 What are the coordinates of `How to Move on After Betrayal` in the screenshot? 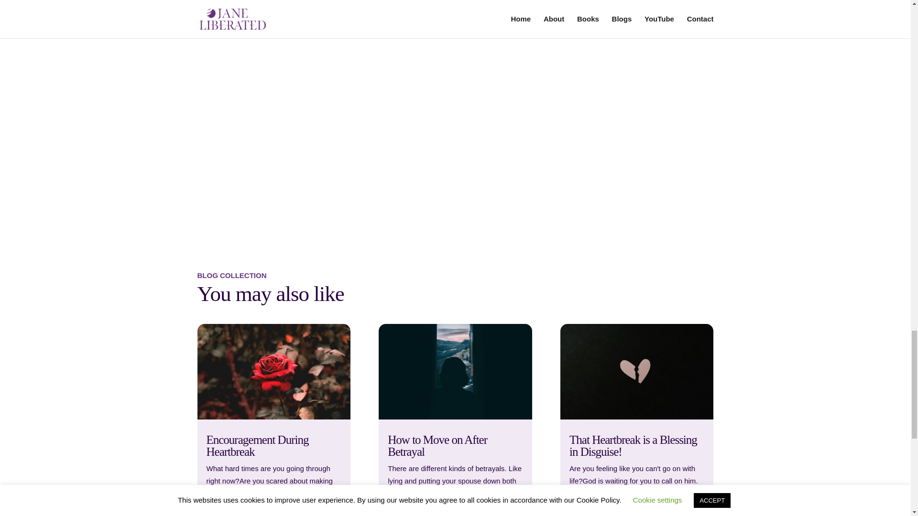 It's located at (437, 446).